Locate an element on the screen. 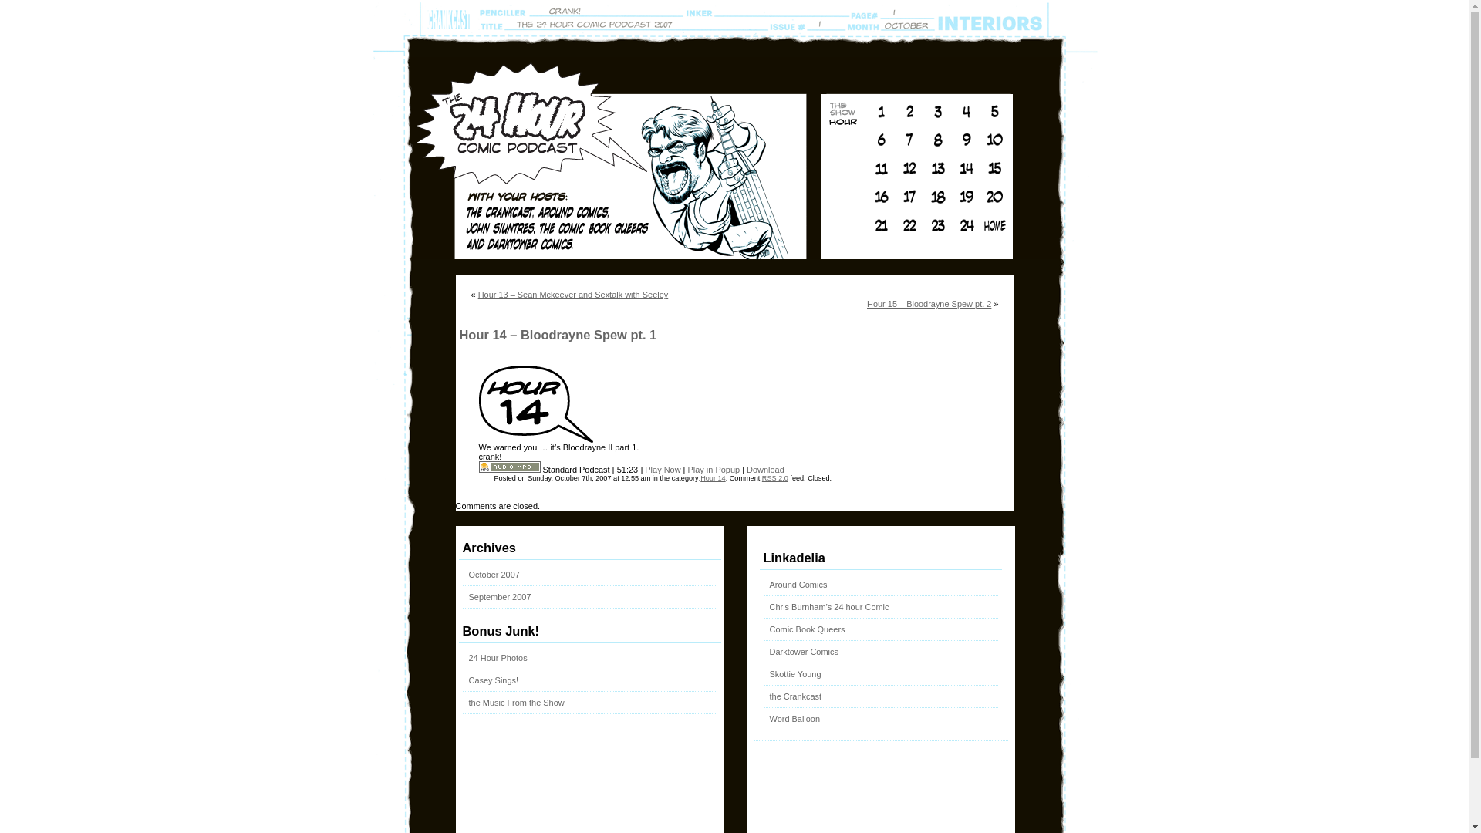  Download: Standard Podcast is located at coordinates (509, 470).